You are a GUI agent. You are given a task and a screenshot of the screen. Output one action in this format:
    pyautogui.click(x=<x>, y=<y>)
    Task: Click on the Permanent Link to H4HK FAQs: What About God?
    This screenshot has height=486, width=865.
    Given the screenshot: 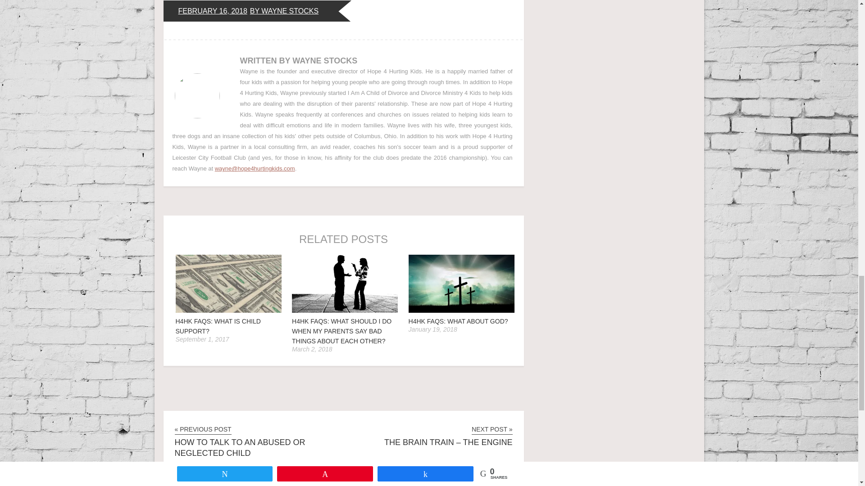 What is the action you would take?
    pyautogui.click(x=461, y=310)
    